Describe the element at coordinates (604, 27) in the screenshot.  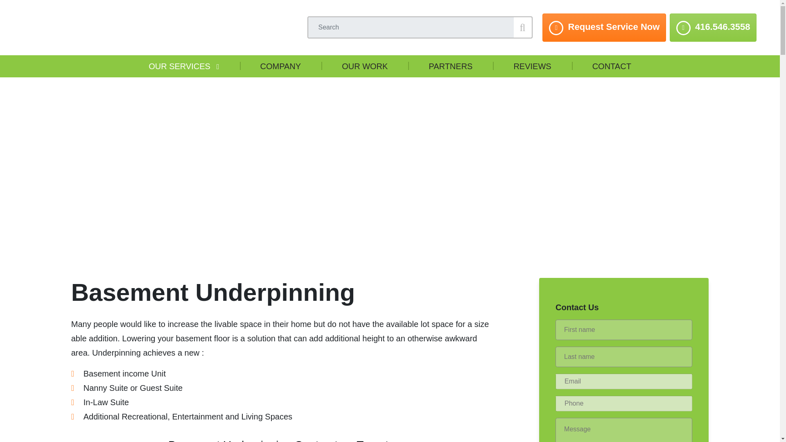
I see `Request Service Now` at that location.